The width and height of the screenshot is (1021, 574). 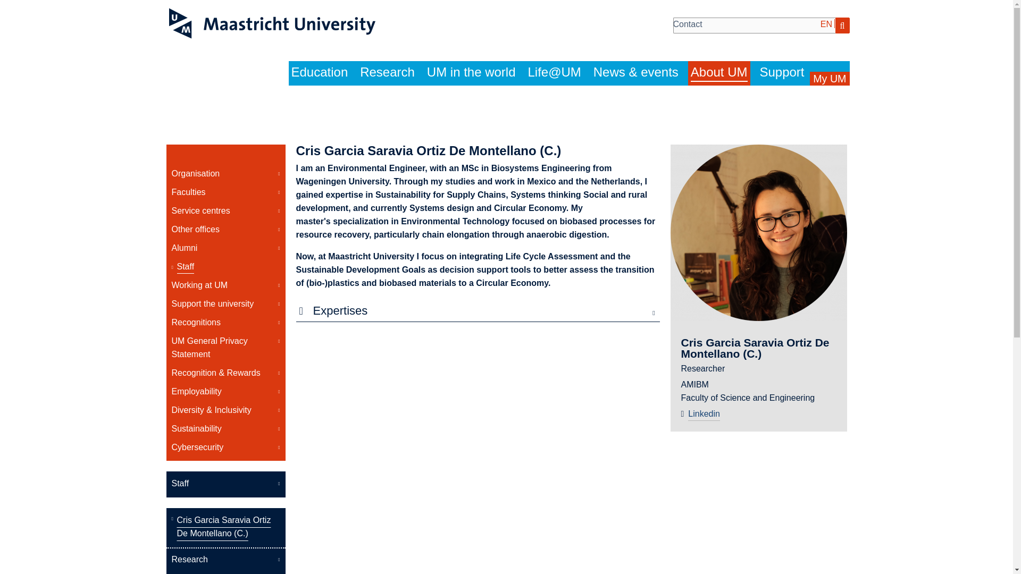 I want to click on Education, so click(x=319, y=73).